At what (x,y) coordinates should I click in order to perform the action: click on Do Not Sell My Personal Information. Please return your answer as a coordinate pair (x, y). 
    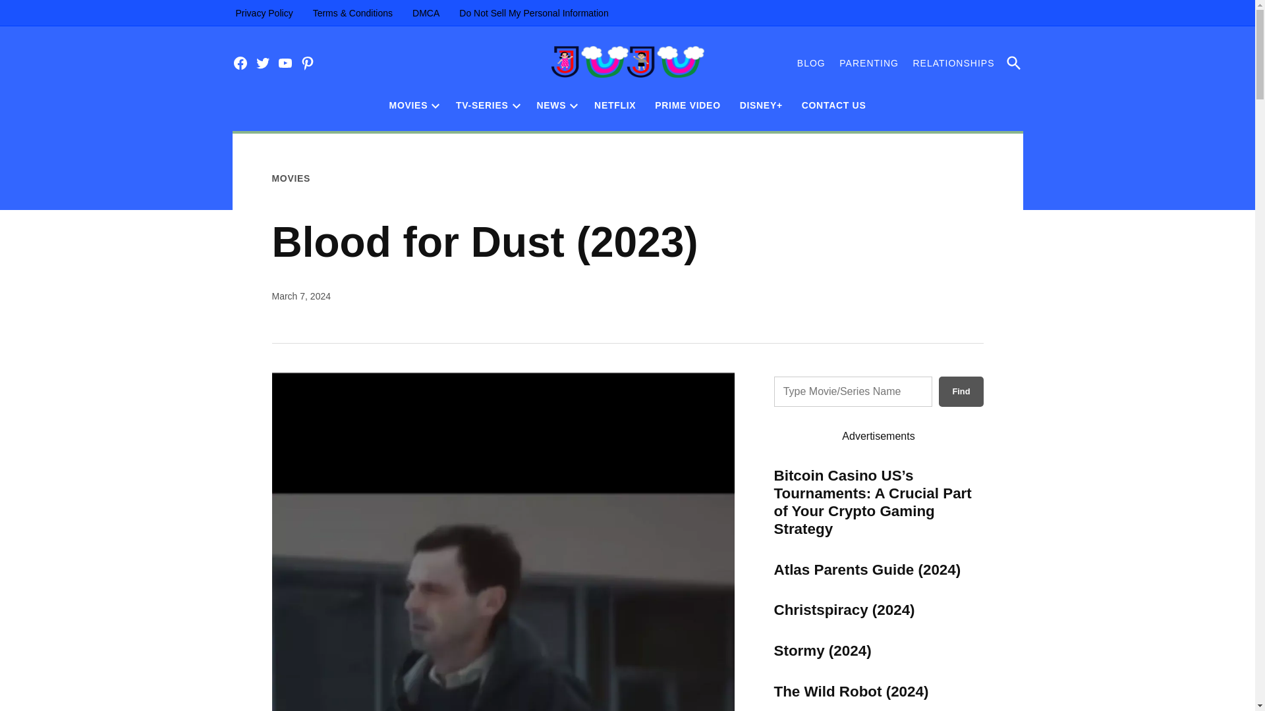
    Looking at the image, I should click on (533, 13).